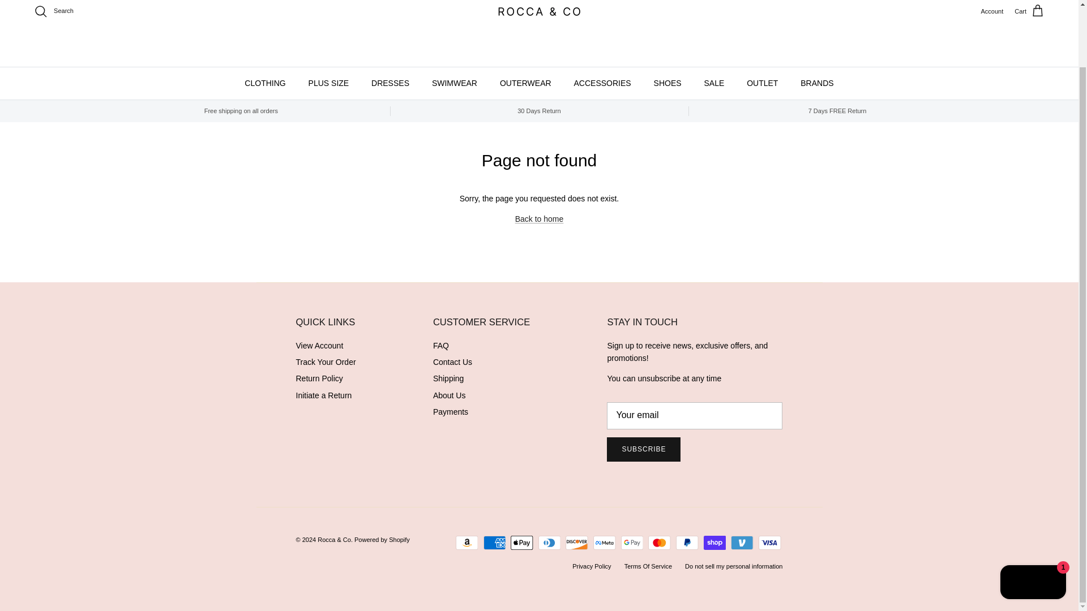 Image resolution: width=1087 pixels, height=611 pixels. Describe the element at coordinates (53, 11) in the screenshot. I see `Search` at that location.